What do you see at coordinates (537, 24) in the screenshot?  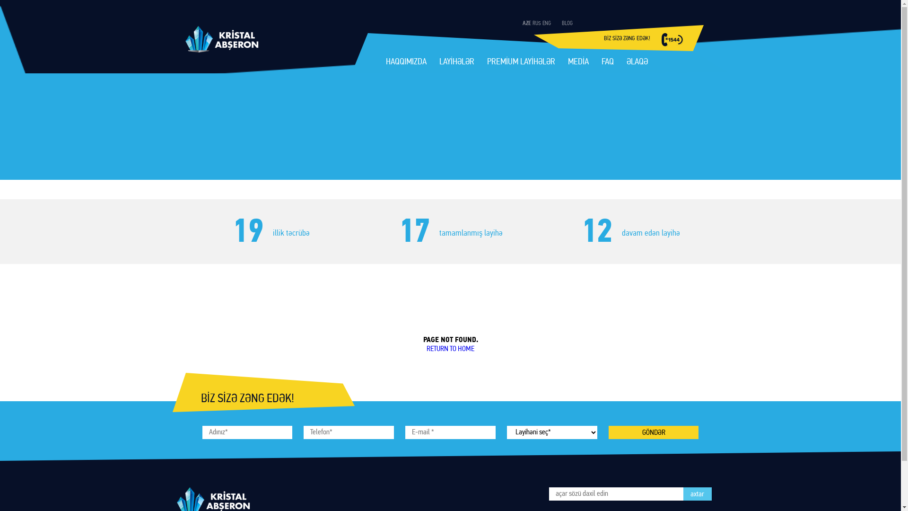 I see `RUS` at bounding box center [537, 24].